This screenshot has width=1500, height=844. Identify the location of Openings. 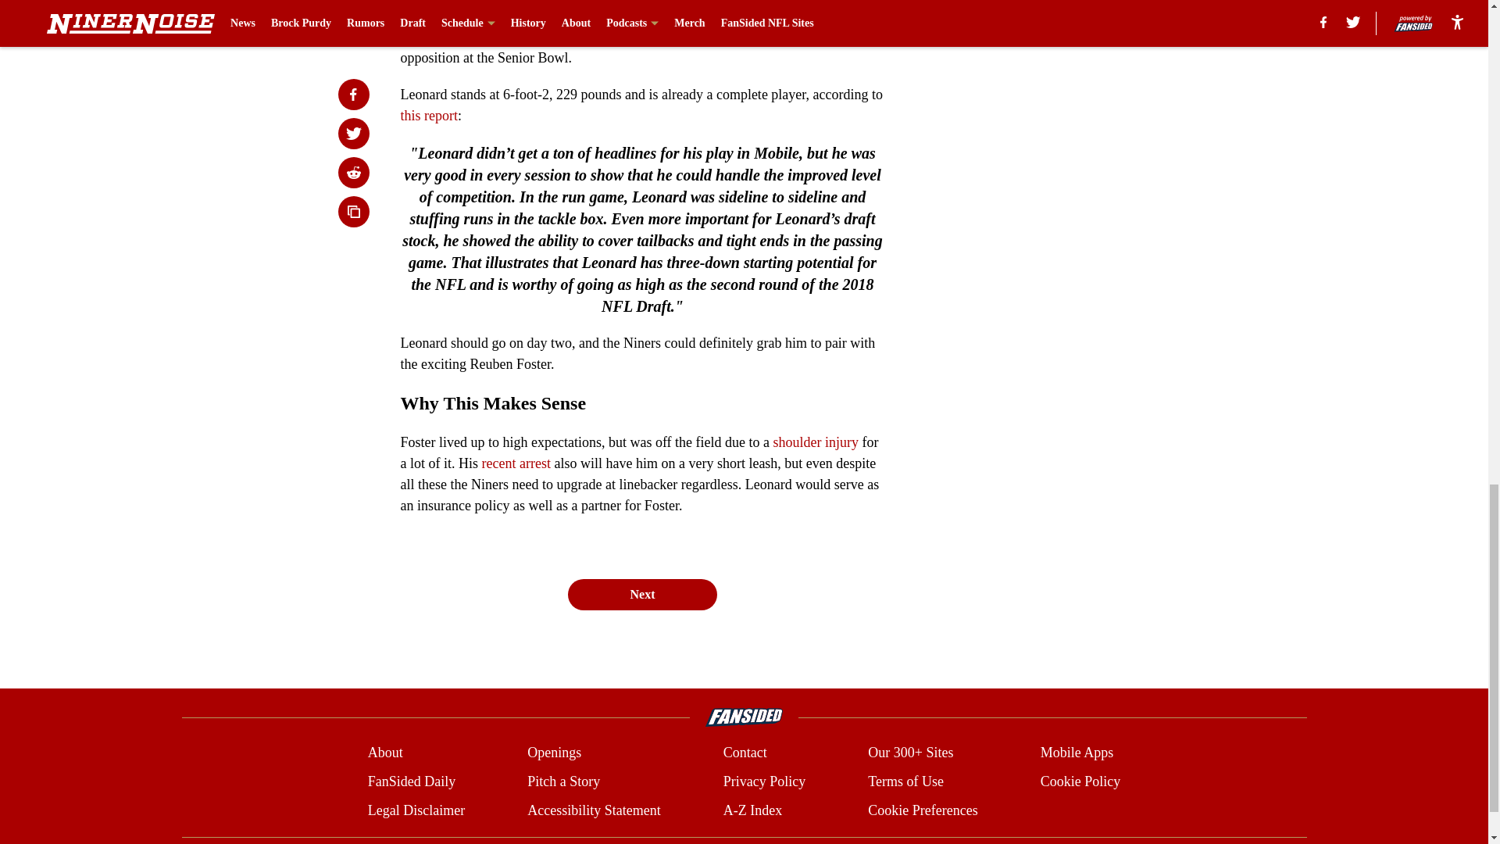
(555, 753).